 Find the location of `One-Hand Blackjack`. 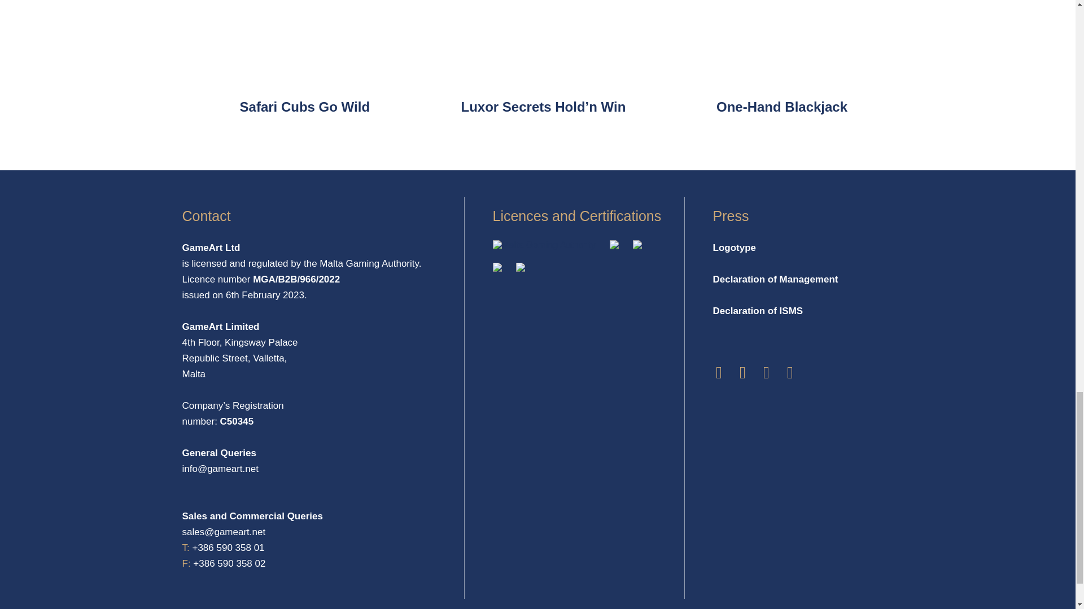

One-Hand Blackjack is located at coordinates (782, 107).